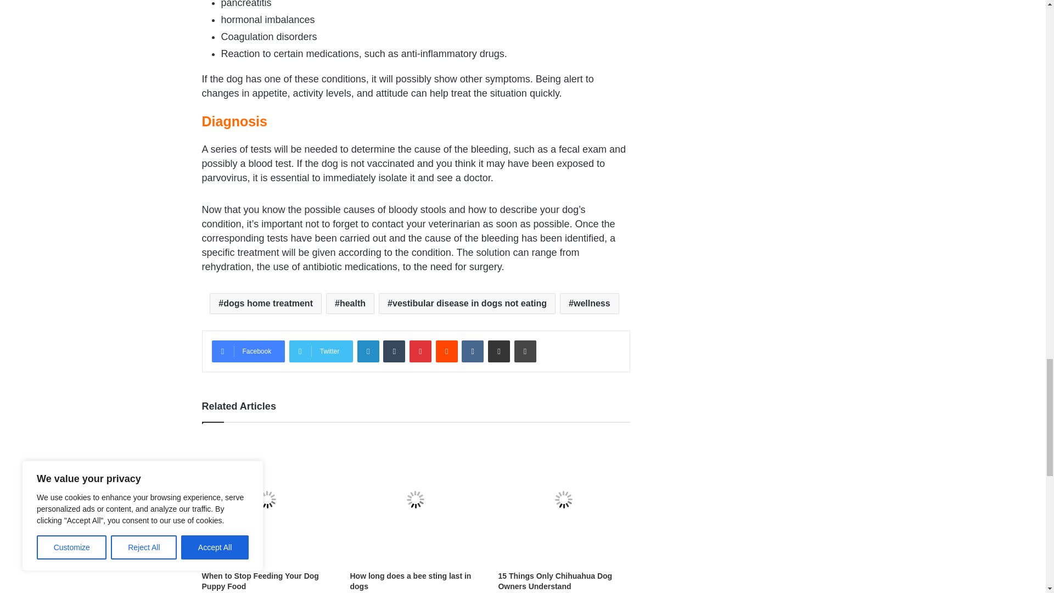 This screenshot has width=1054, height=593. I want to click on dogs home treatment, so click(266, 303).